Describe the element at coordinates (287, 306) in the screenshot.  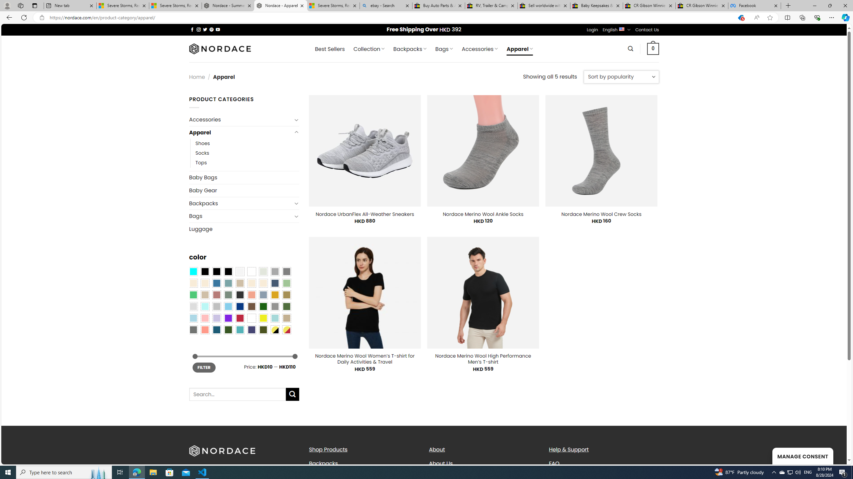
I see `Green` at that location.